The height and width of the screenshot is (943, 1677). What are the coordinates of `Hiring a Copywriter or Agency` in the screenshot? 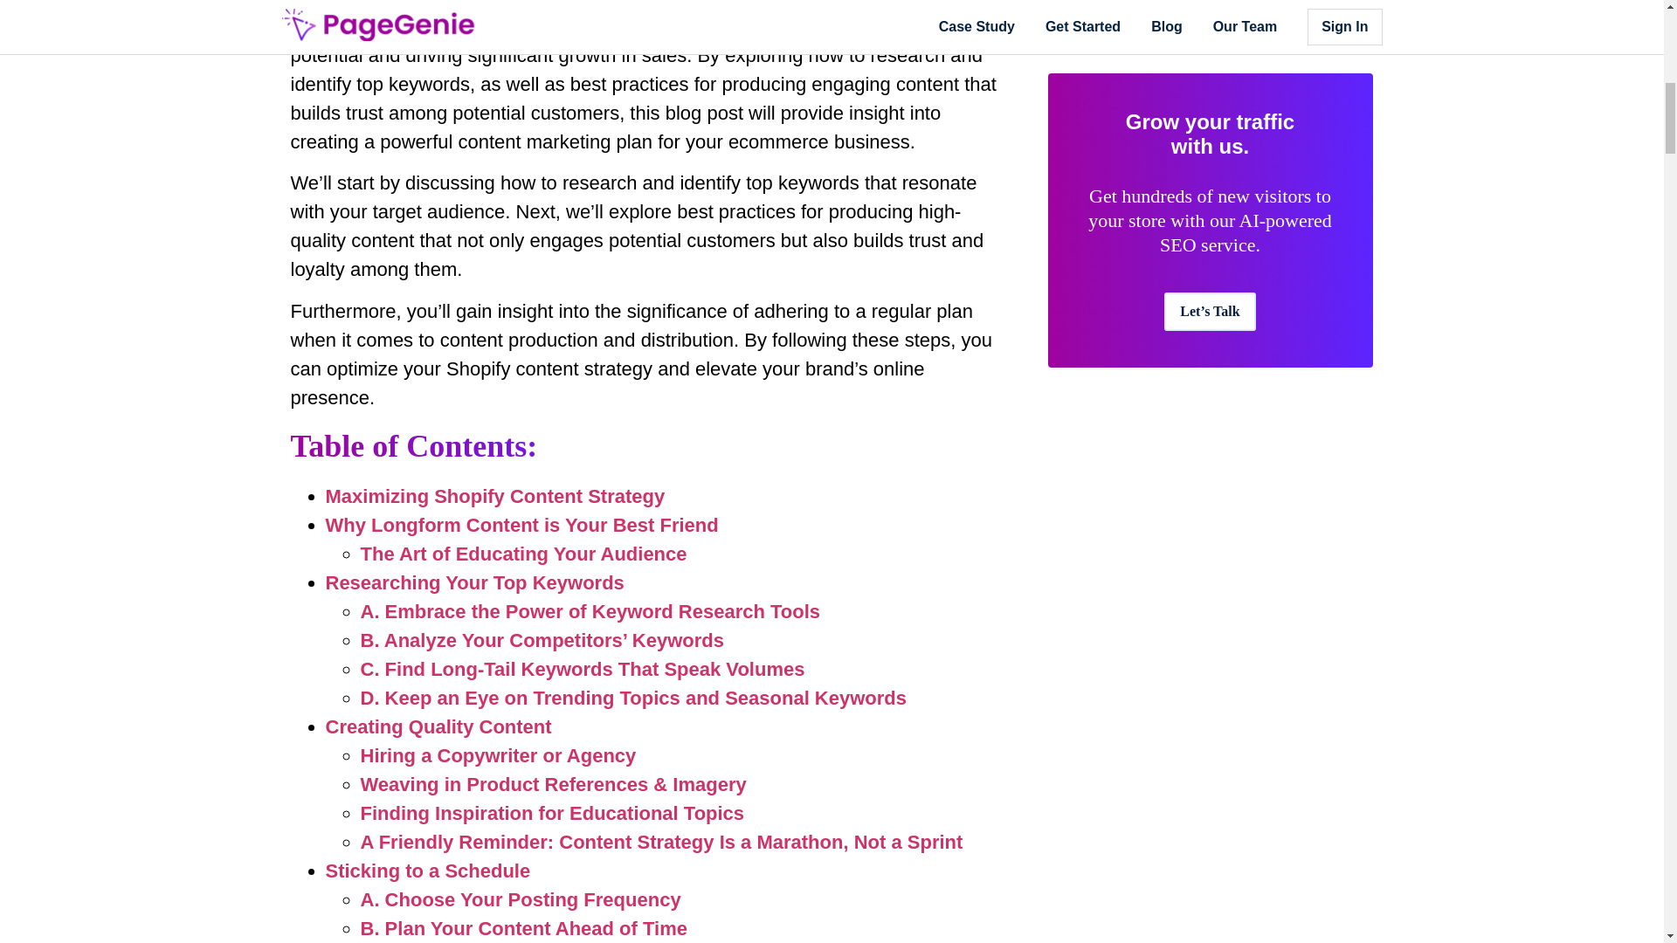 It's located at (498, 756).